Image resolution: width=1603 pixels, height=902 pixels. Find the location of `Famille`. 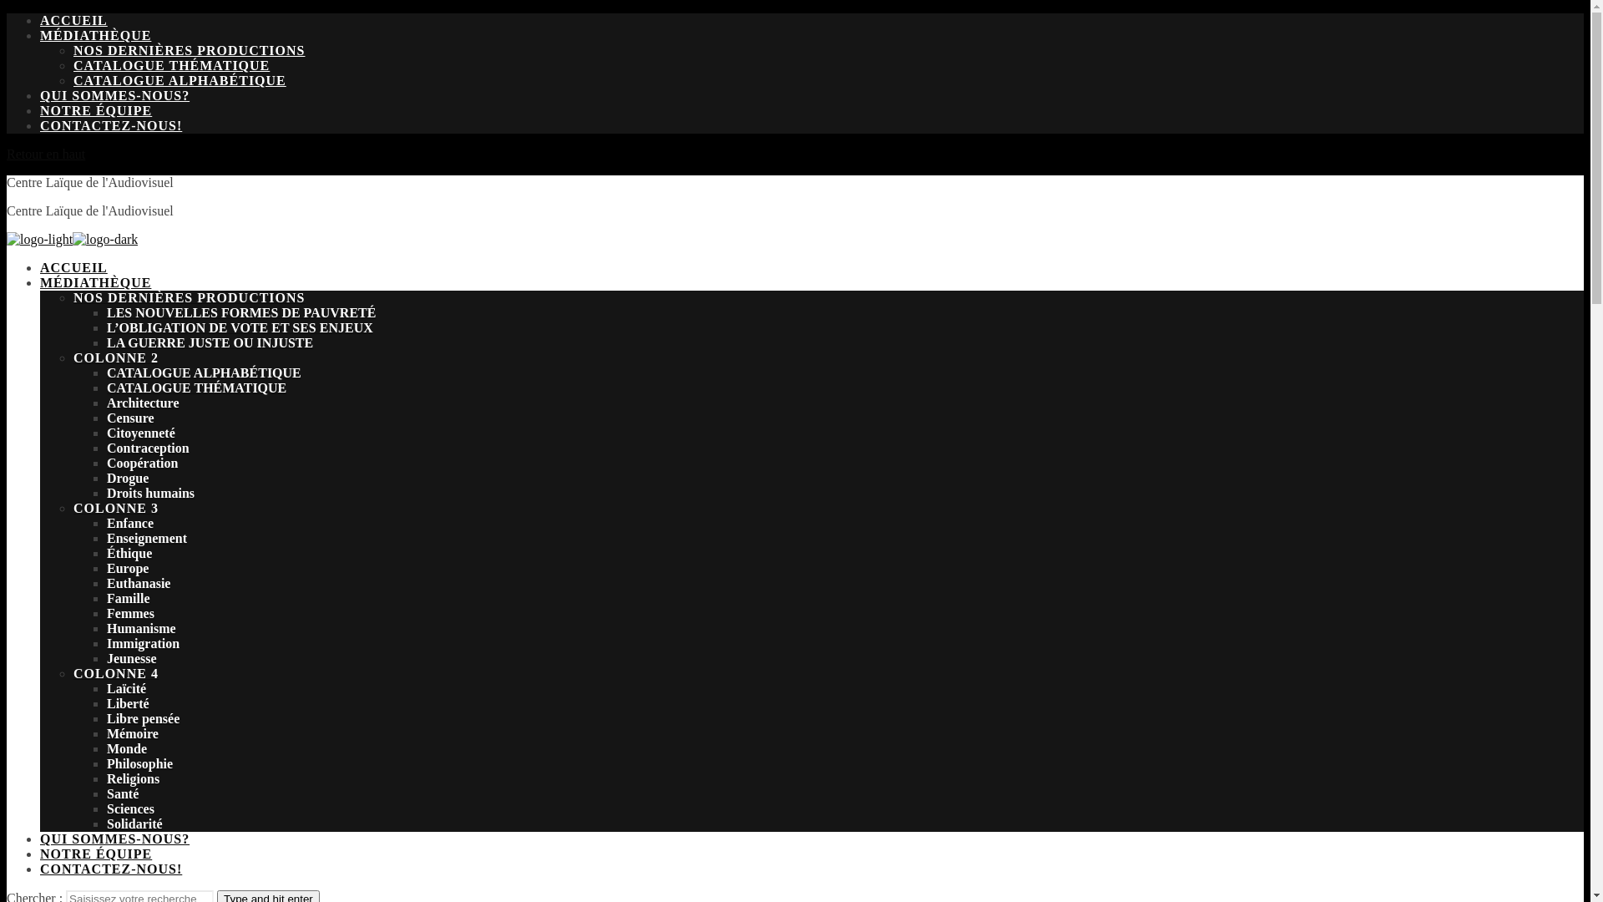

Famille is located at coordinates (129, 598).